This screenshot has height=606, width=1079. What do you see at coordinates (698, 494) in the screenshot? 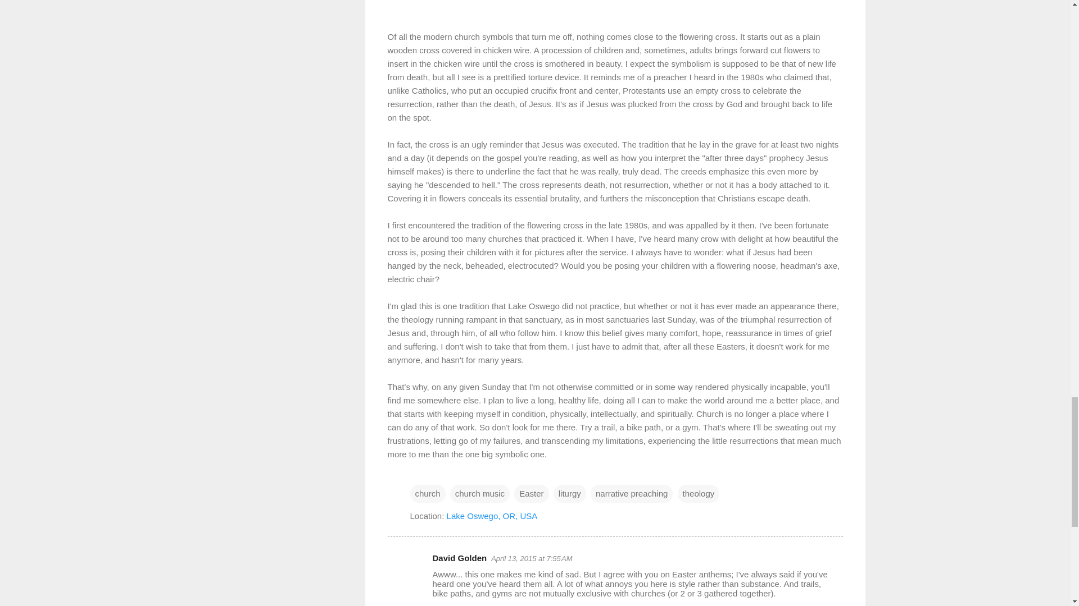
I see `theology` at bounding box center [698, 494].